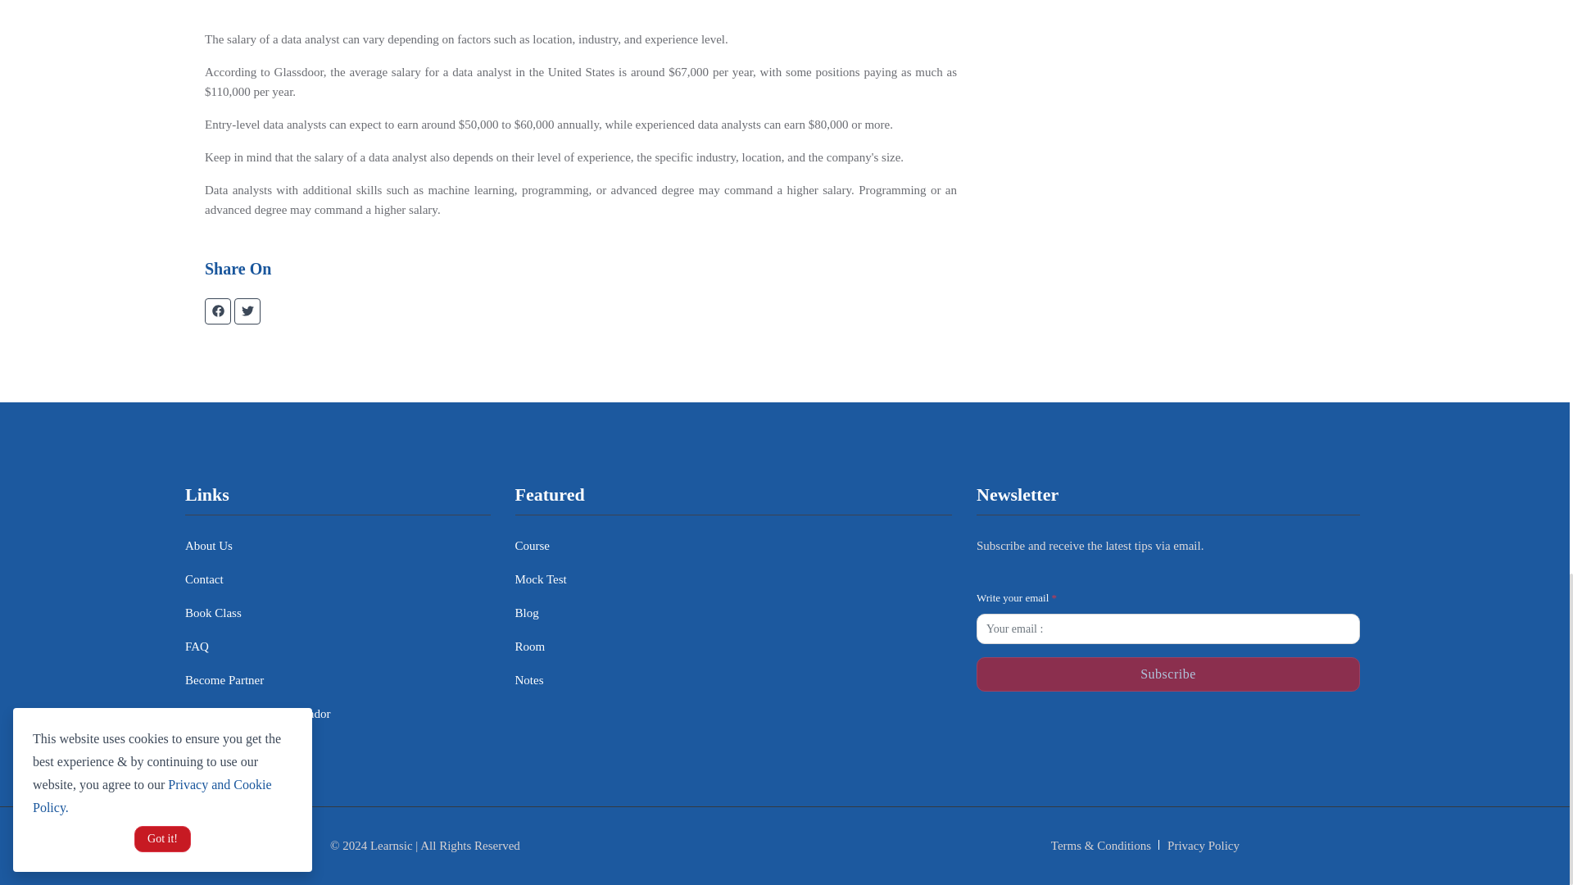 The width and height of the screenshot is (1573, 885). What do you see at coordinates (1203, 846) in the screenshot?
I see `Privacy Policy` at bounding box center [1203, 846].